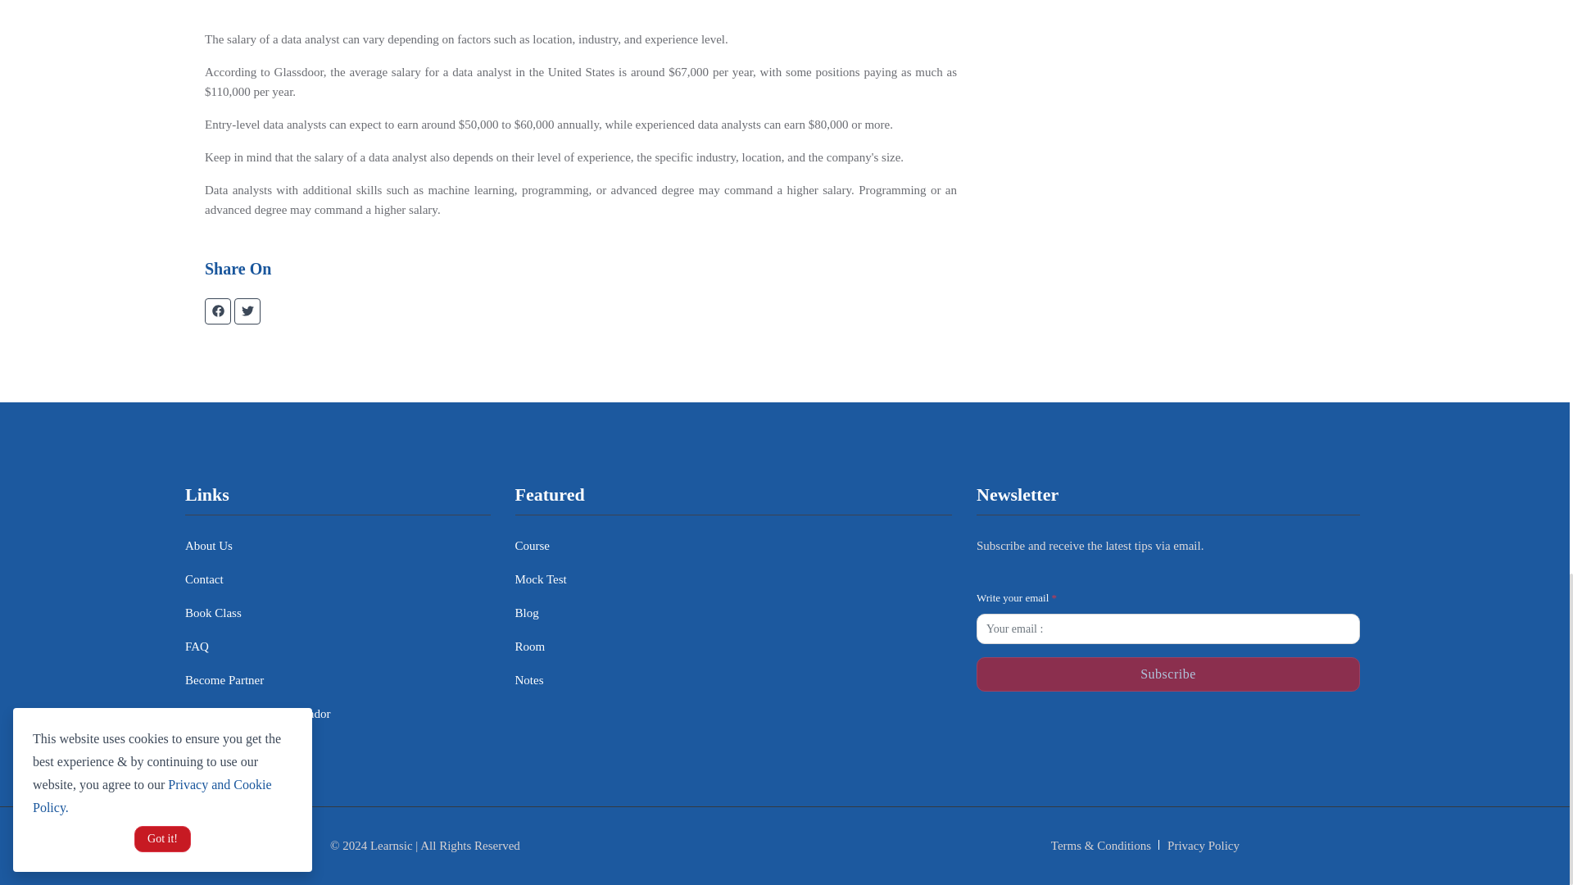 The width and height of the screenshot is (1573, 885). What do you see at coordinates (1203, 846) in the screenshot?
I see `Privacy Policy` at bounding box center [1203, 846].